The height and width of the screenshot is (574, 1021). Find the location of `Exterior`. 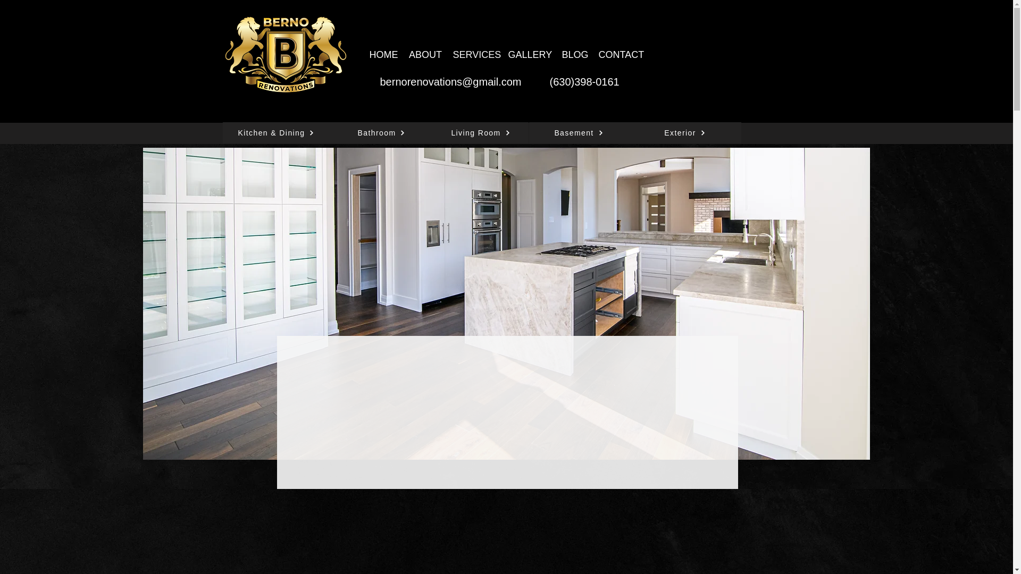

Exterior is located at coordinates (685, 133).